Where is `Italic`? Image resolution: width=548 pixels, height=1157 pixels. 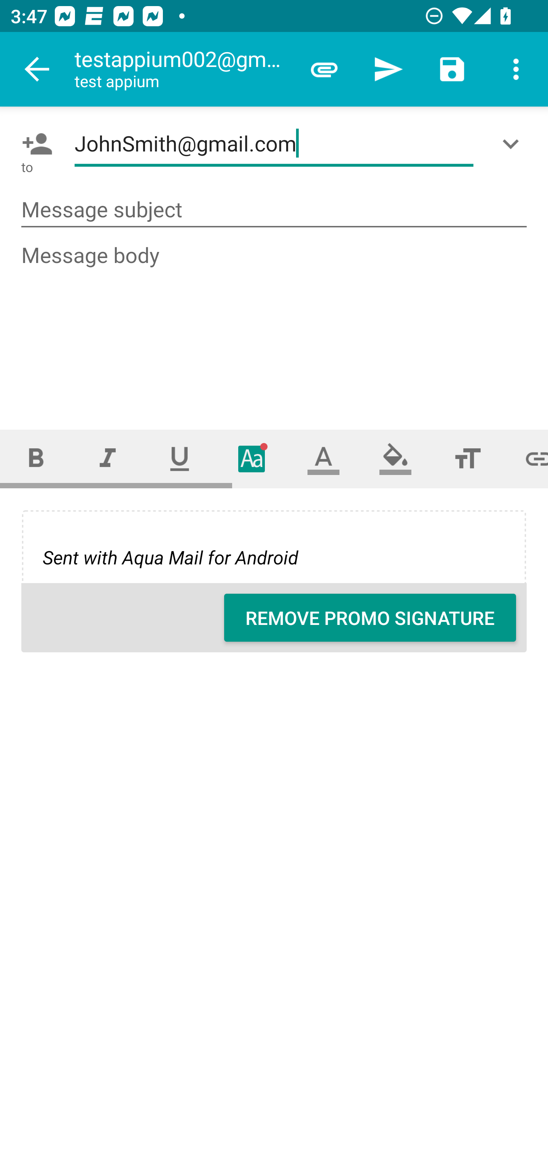 Italic is located at coordinates (107, 458).